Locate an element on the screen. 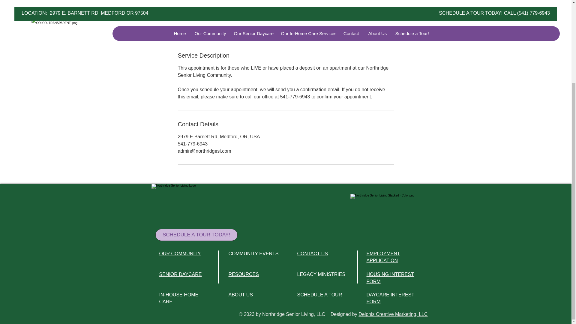 This screenshot has height=324, width=576. SCHEDULE A TOUR is located at coordinates (319, 295).